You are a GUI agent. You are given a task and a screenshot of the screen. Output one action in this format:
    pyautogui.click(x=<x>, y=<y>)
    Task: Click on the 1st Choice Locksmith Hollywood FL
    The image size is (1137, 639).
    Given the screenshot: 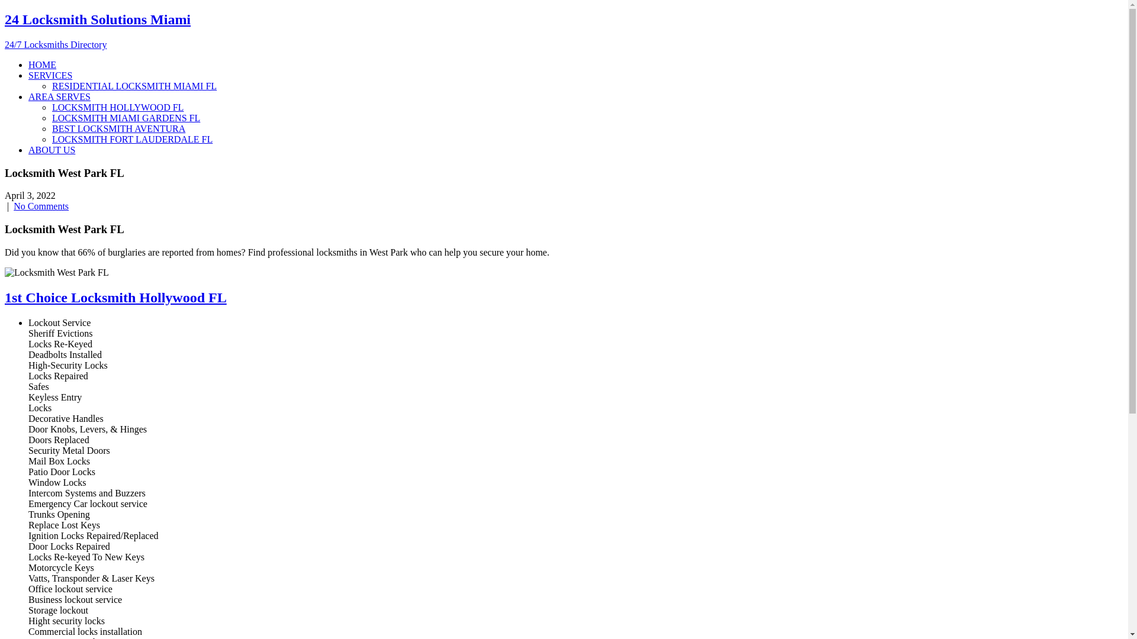 What is the action you would take?
    pyautogui.click(x=116, y=298)
    